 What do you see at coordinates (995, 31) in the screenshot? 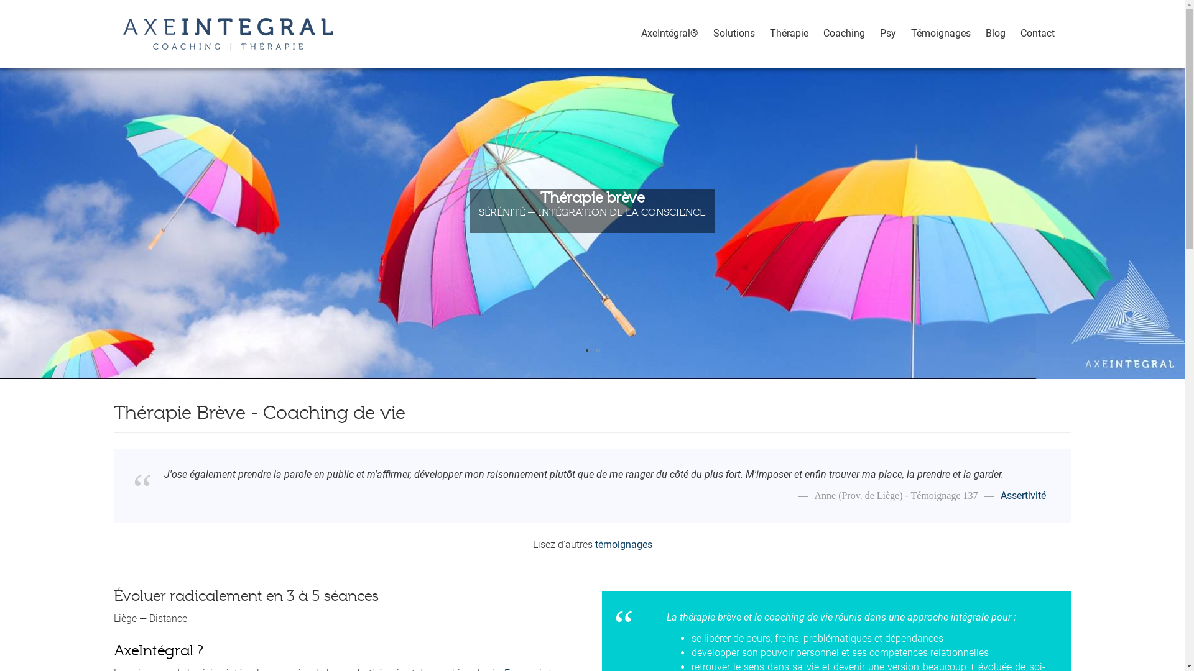
I see `Blog` at bounding box center [995, 31].